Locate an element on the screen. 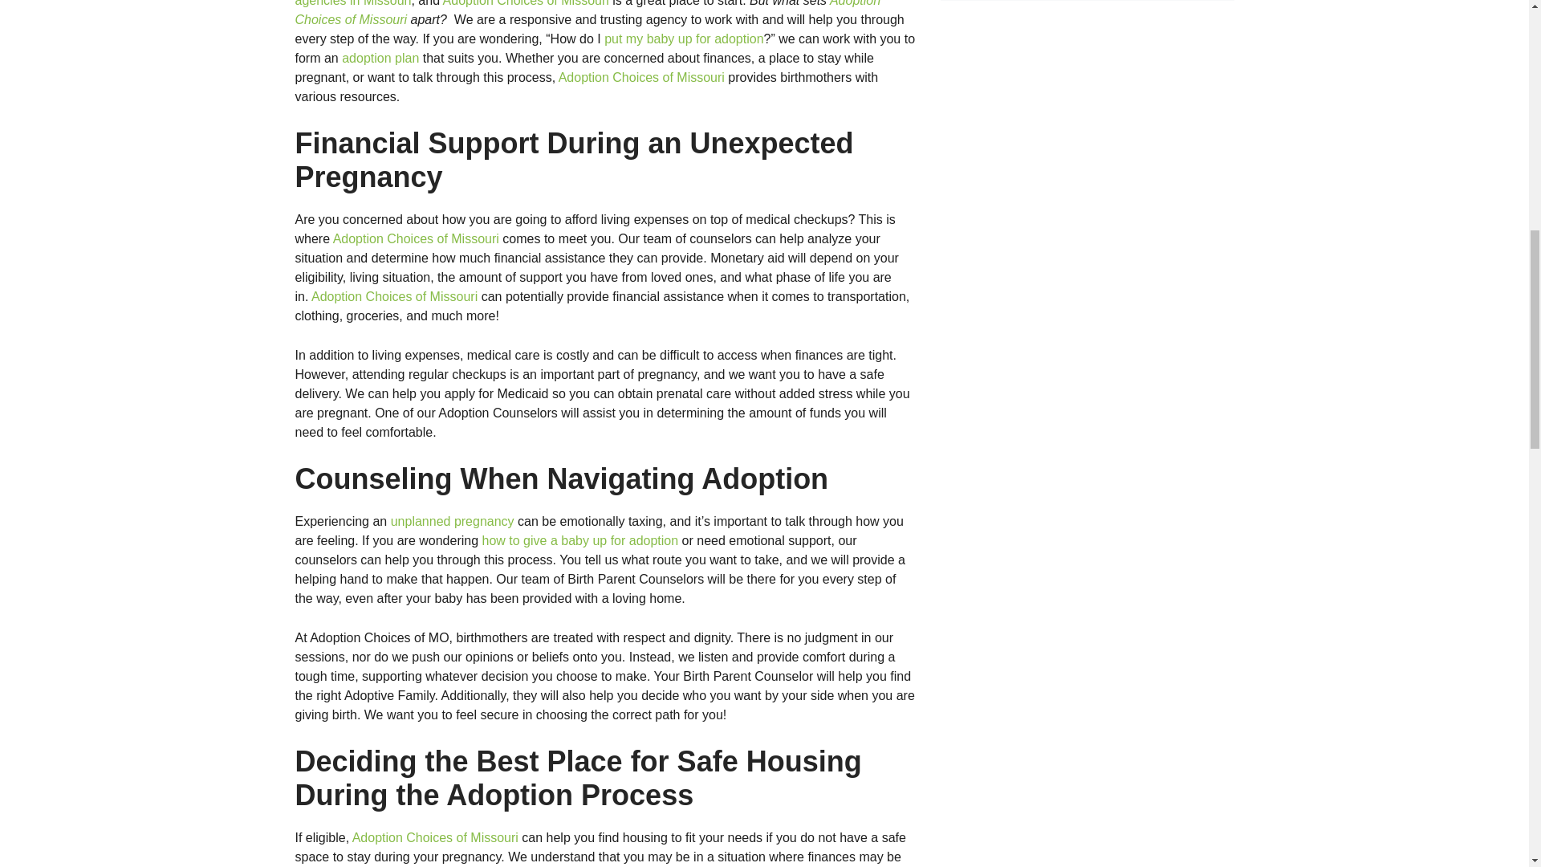  Adoption Choices of Missouri is located at coordinates (526, 3).